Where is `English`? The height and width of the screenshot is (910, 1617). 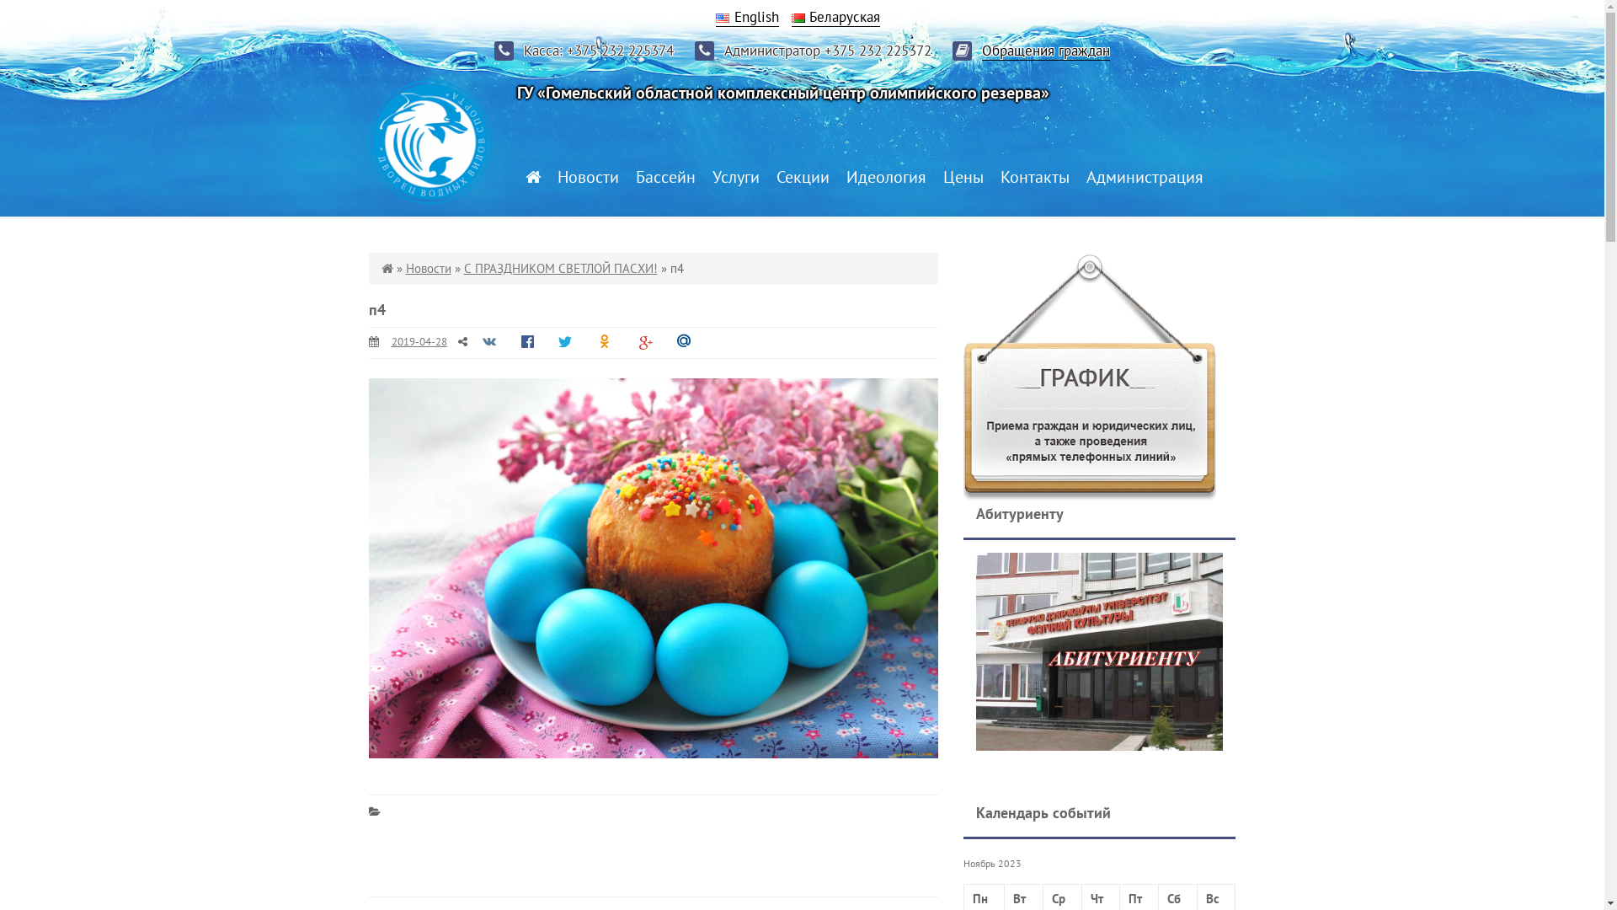 English is located at coordinates (747, 17).